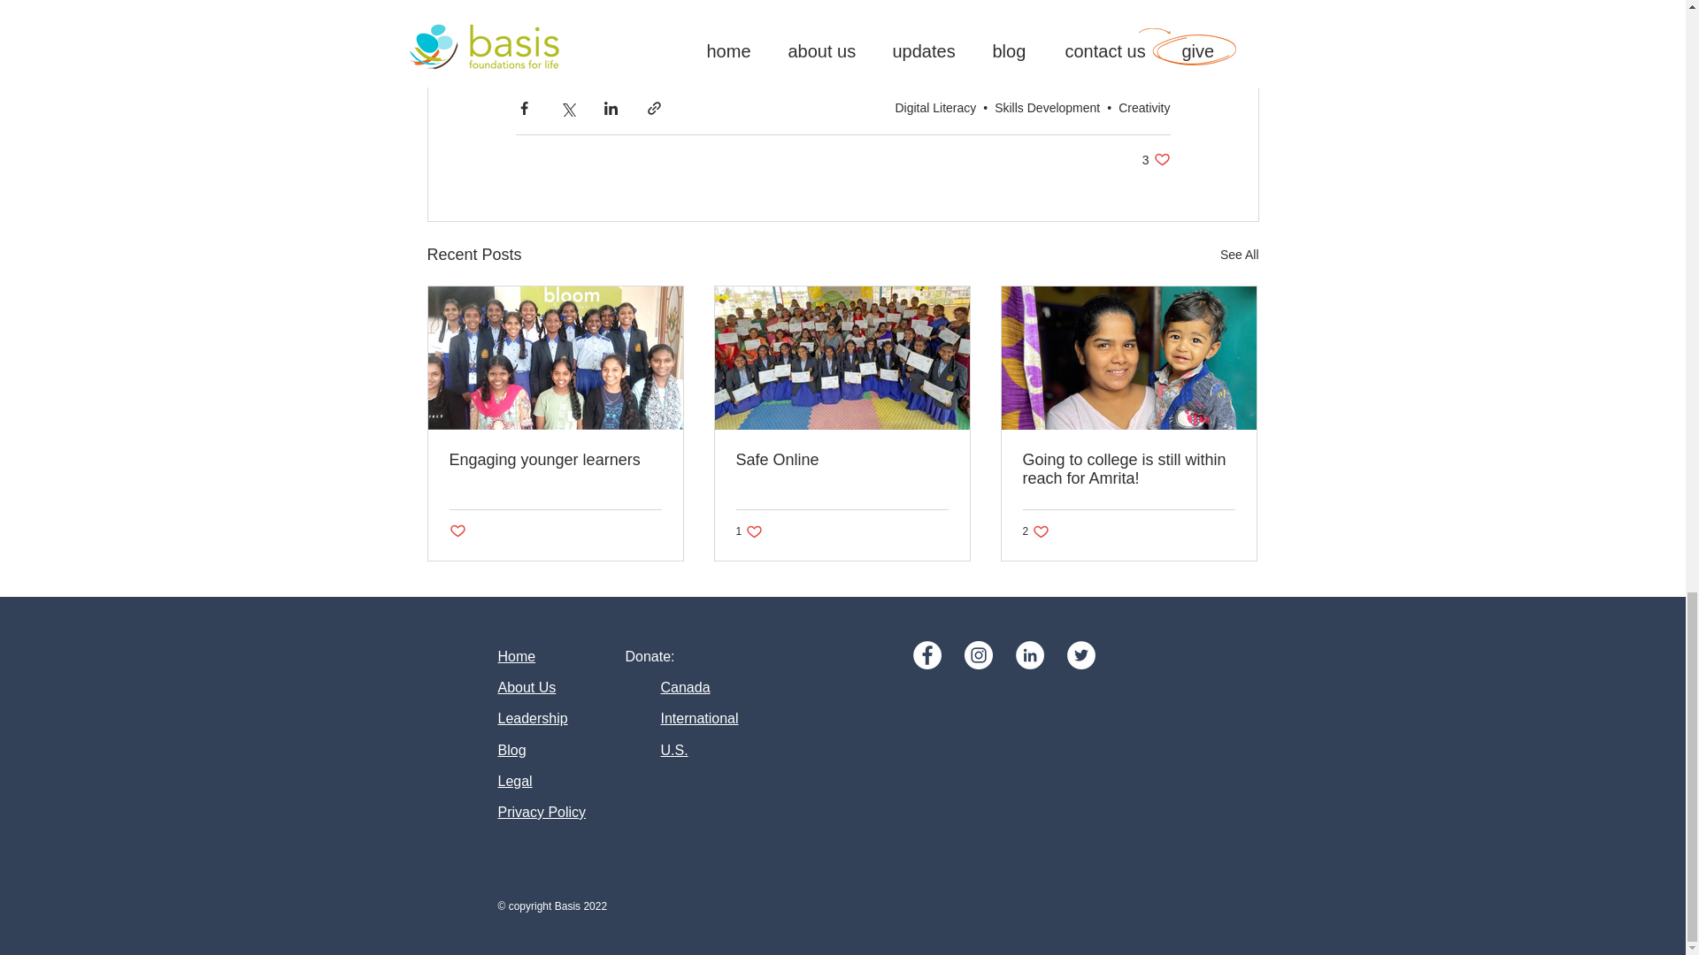 The width and height of the screenshot is (1699, 955). I want to click on Blog, so click(511, 750).